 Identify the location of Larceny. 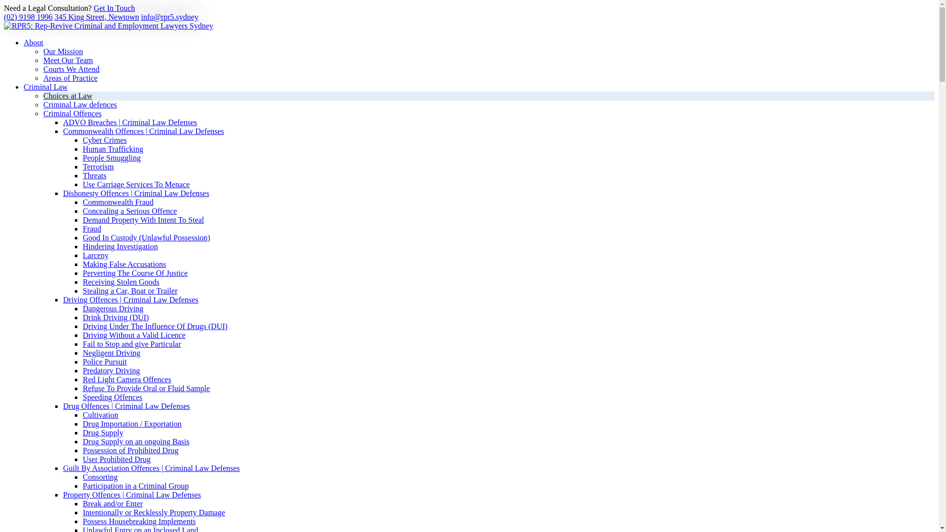
(96, 255).